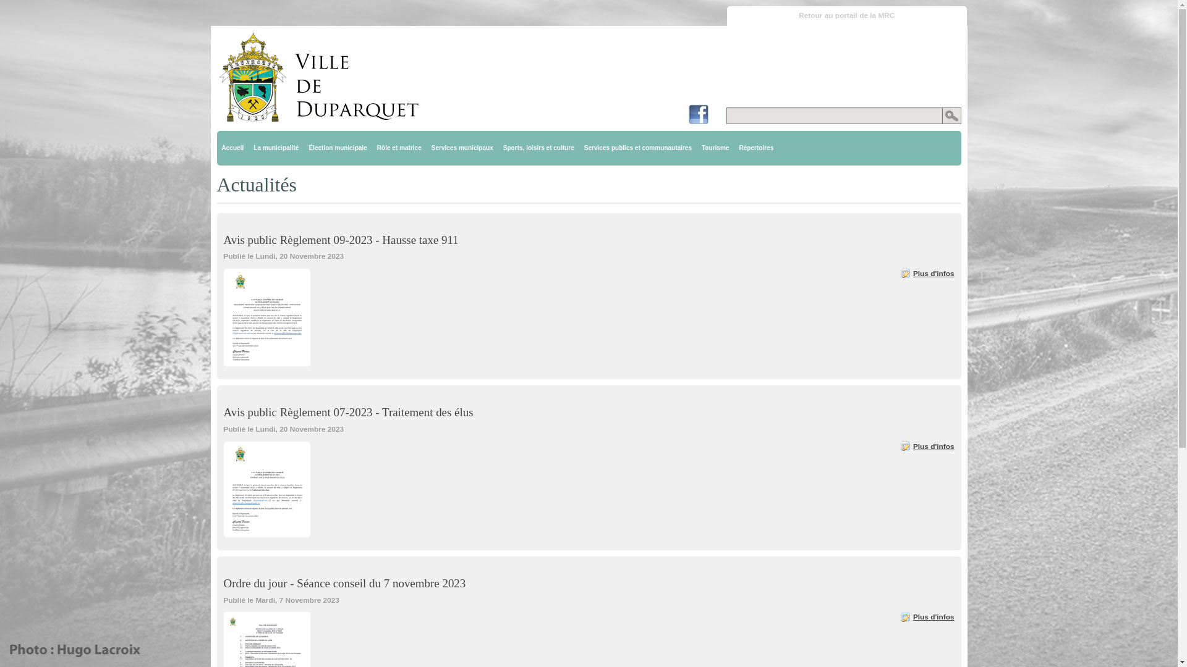 The width and height of the screenshot is (1187, 667). Describe the element at coordinates (715, 148) in the screenshot. I see `Tourisme` at that location.